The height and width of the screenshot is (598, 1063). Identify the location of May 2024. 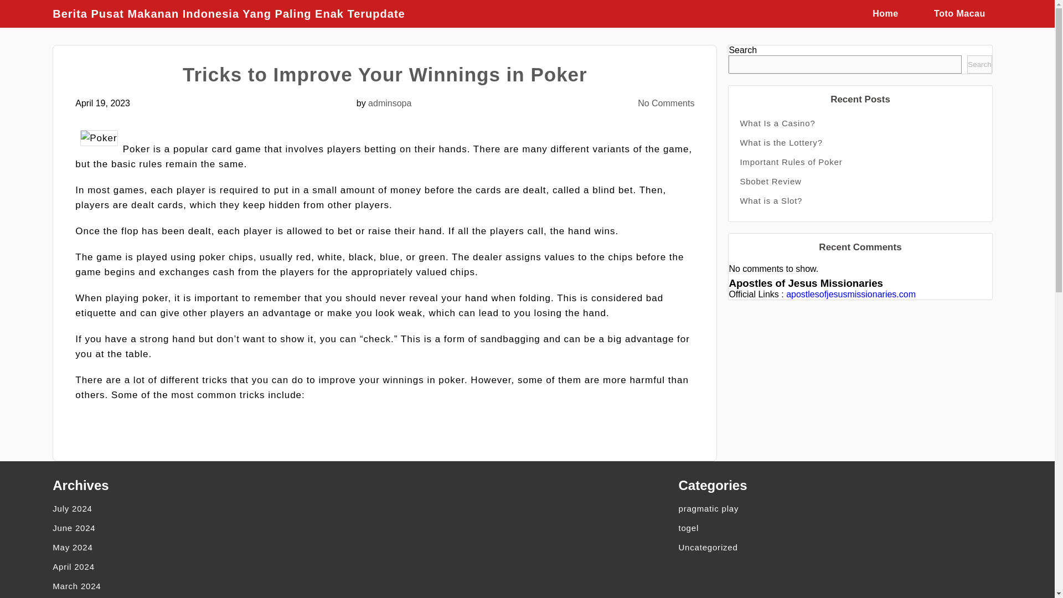
(208, 547).